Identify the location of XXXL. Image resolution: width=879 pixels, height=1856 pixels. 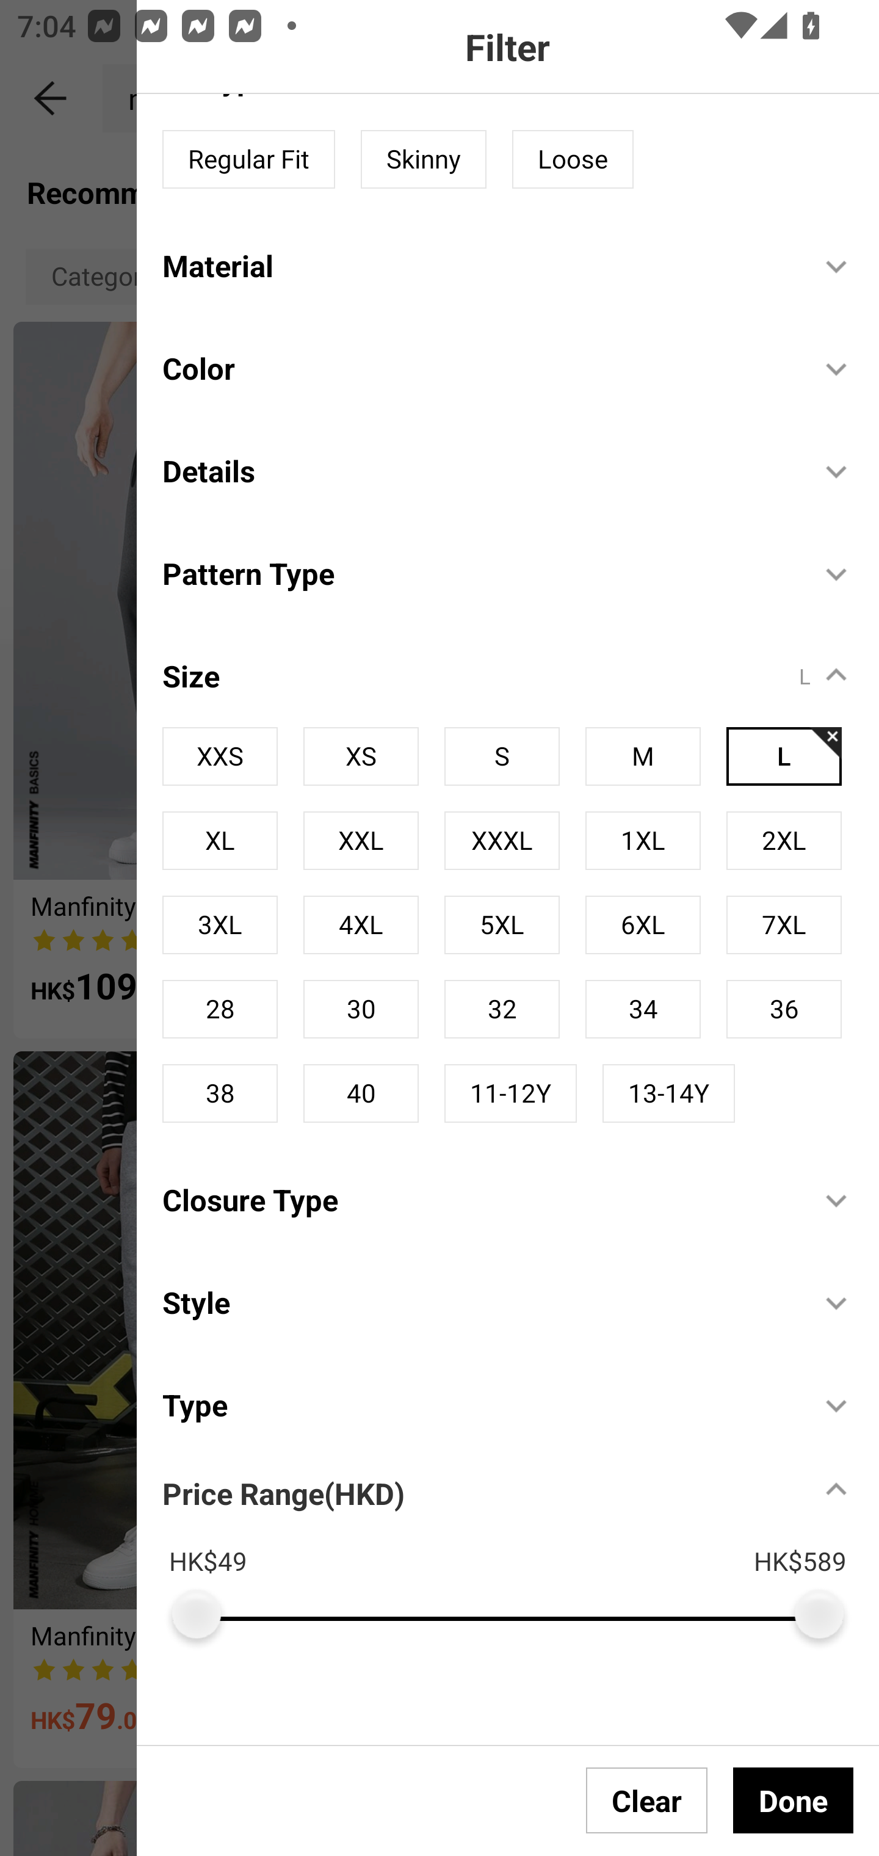
(502, 840).